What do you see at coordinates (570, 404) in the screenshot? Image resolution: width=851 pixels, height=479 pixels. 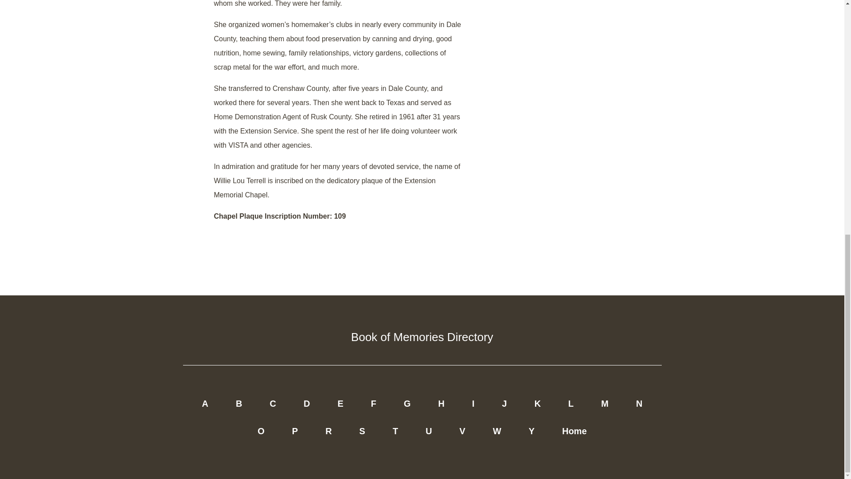 I see `L` at bounding box center [570, 404].